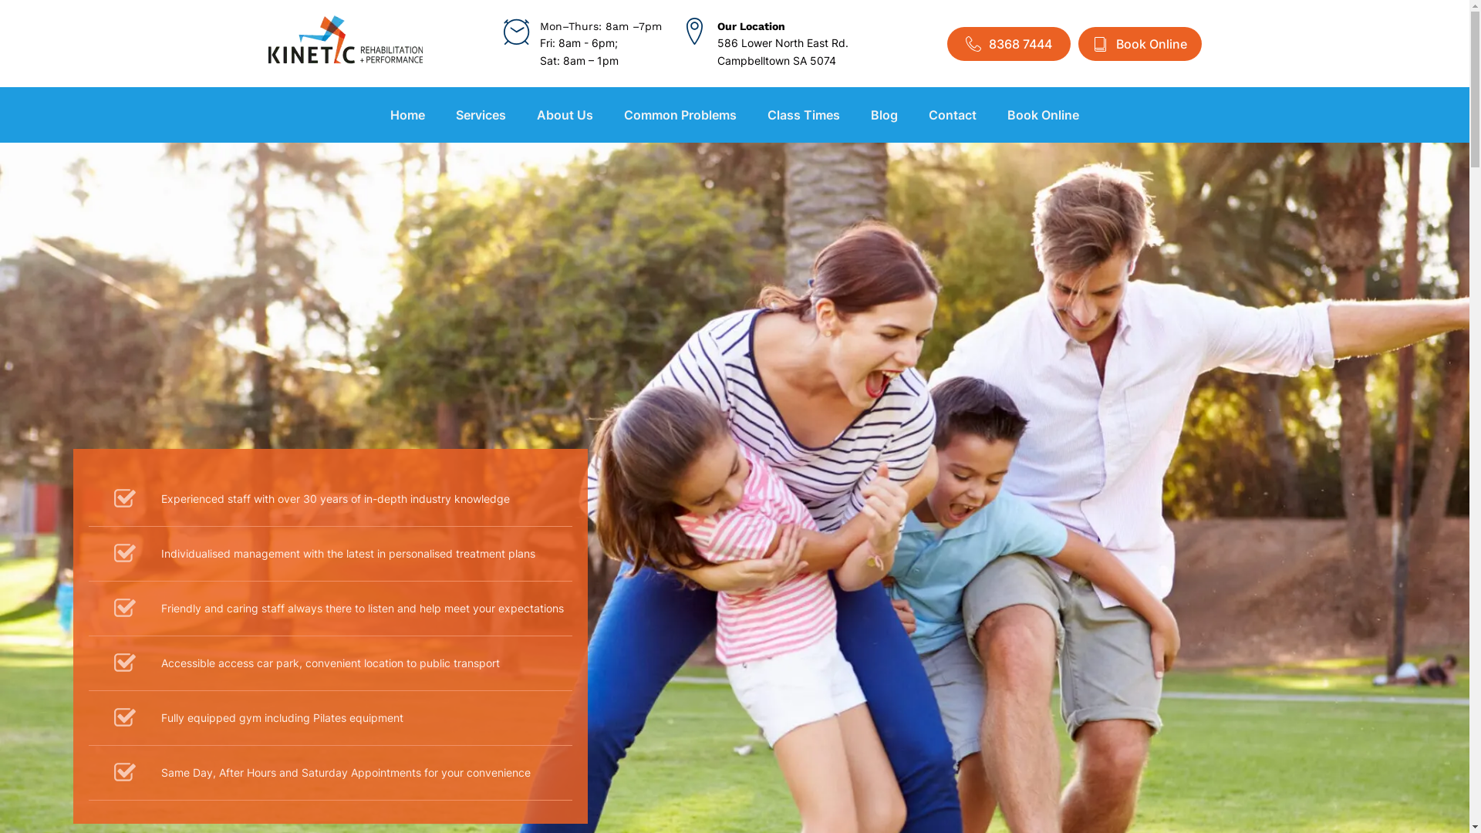 The image size is (1481, 833). What do you see at coordinates (407, 115) in the screenshot?
I see `Home` at bounding box center [407, 115].